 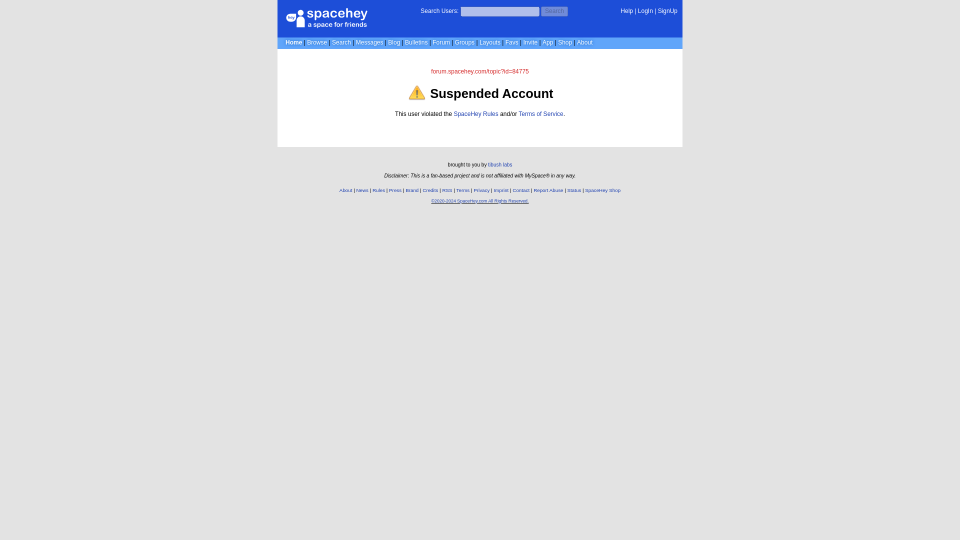 I want to click on Forum, so click(x=441, y=42).